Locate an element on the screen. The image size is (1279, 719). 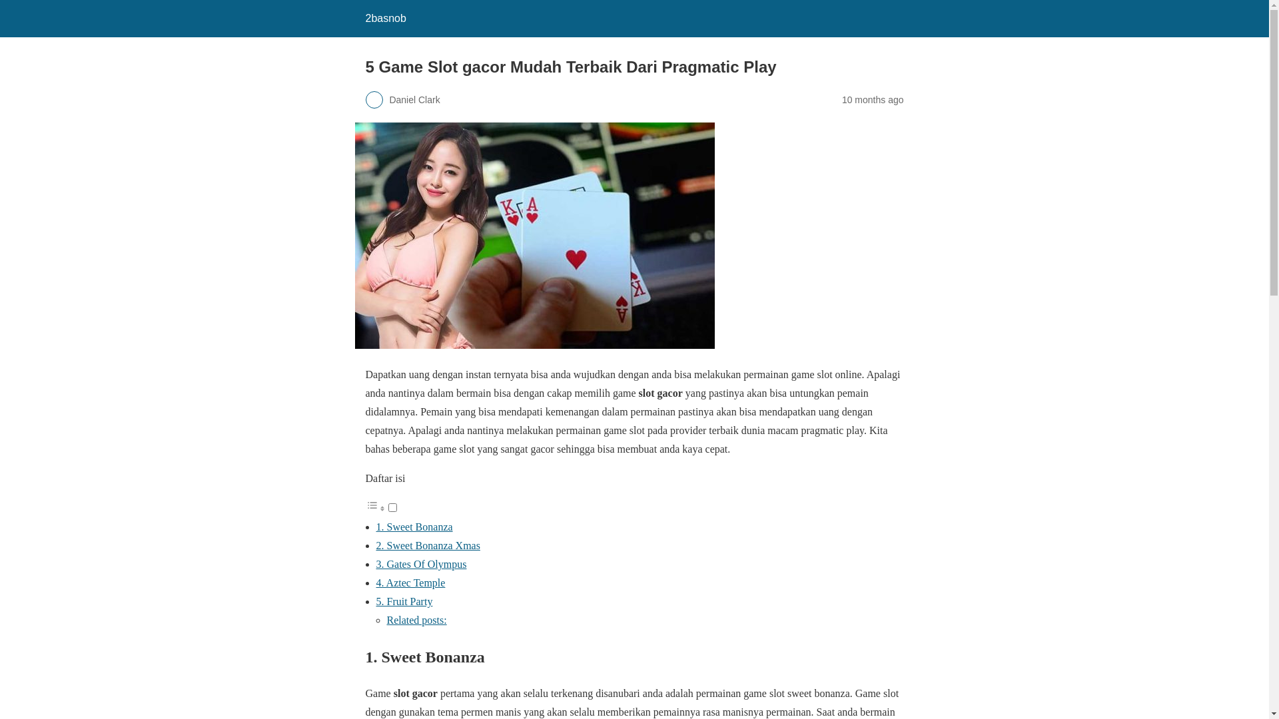
3. Gates Of Olympus is located at coordinates (421, 565).